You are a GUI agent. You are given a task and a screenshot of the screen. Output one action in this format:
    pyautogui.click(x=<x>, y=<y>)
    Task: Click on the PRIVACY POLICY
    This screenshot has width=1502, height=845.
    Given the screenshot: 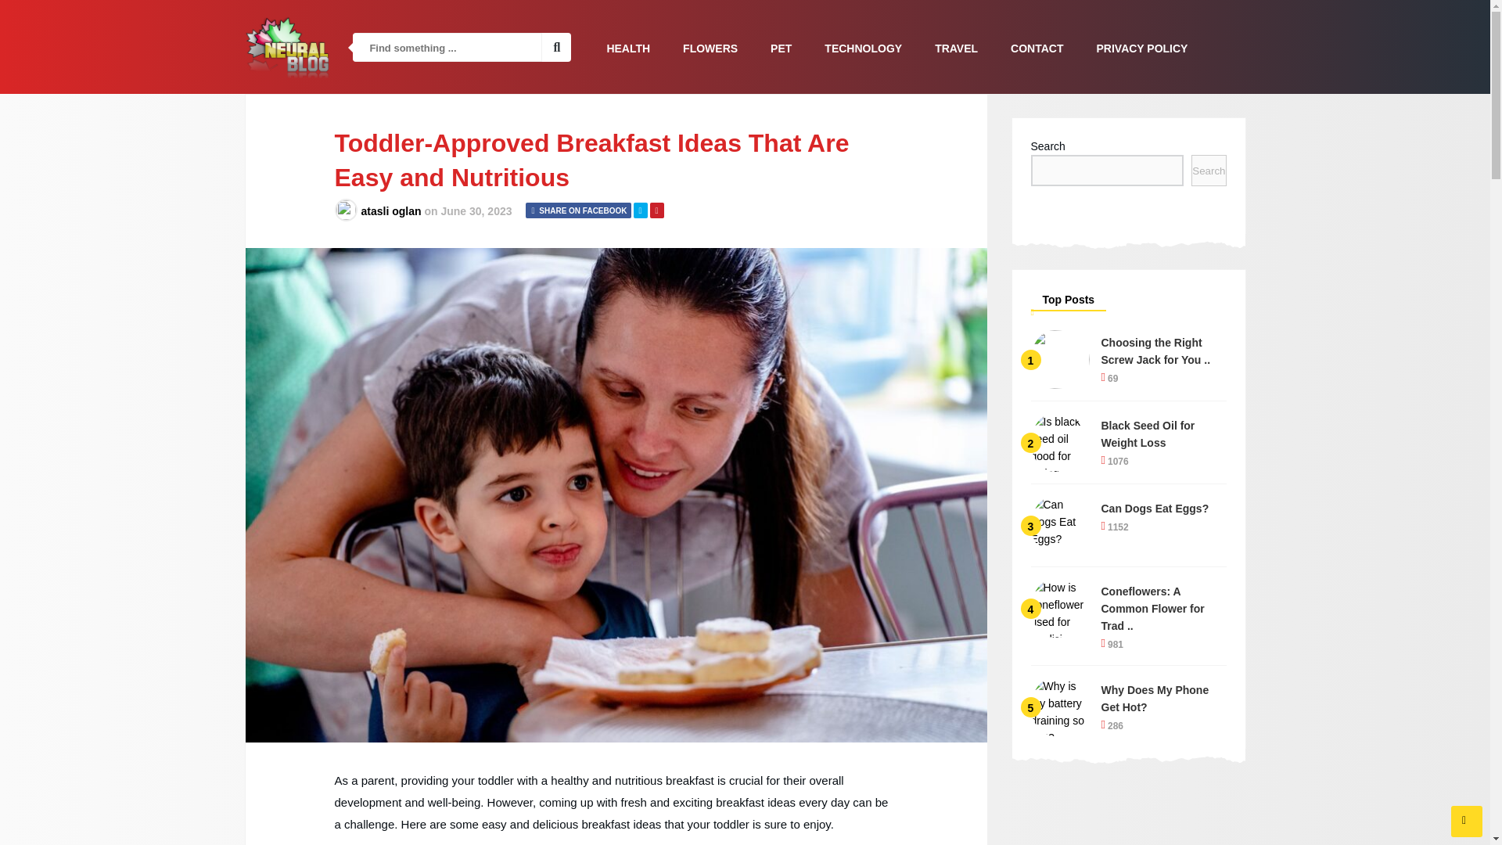 What is the action you would take?
    pyautogui.click(x=1141, y=48)
    